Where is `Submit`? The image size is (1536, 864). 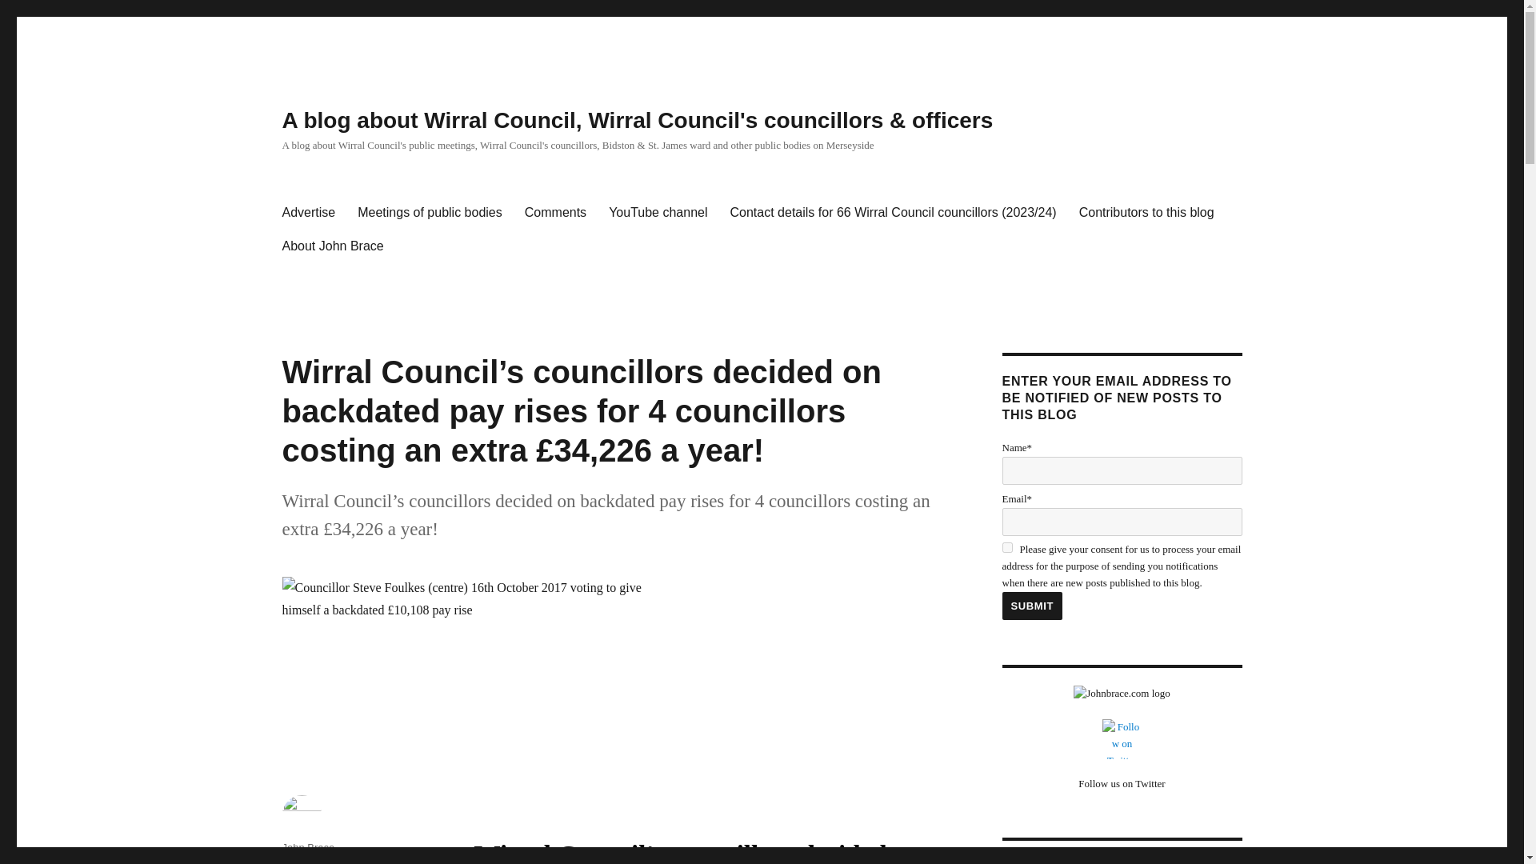 Submit is located at coordinates (1032, 606).